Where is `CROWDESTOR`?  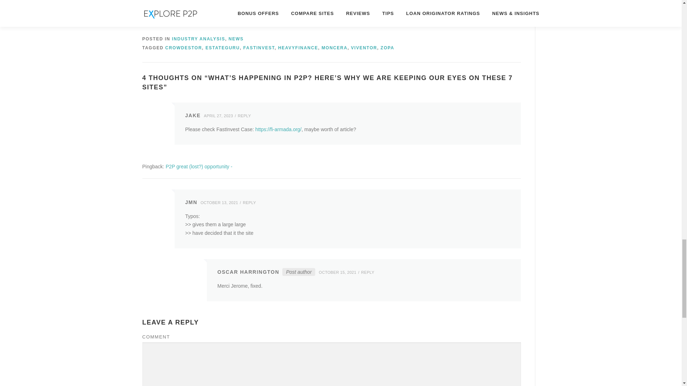
CROWDESTOR is located at coordinates (184, 48).